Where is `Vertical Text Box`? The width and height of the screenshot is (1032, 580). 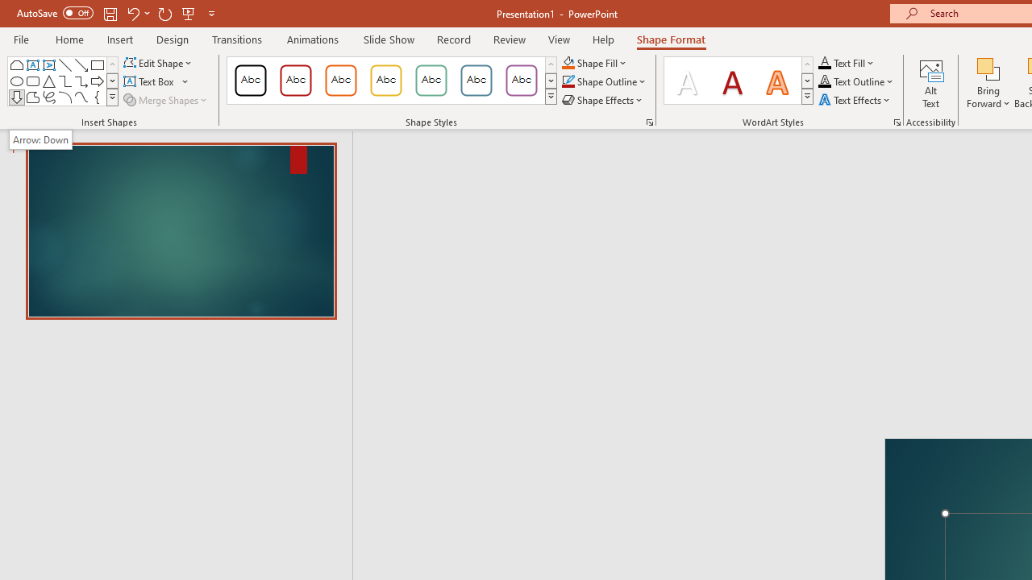 Vertical Text Box is located at coordinates (48, 64).